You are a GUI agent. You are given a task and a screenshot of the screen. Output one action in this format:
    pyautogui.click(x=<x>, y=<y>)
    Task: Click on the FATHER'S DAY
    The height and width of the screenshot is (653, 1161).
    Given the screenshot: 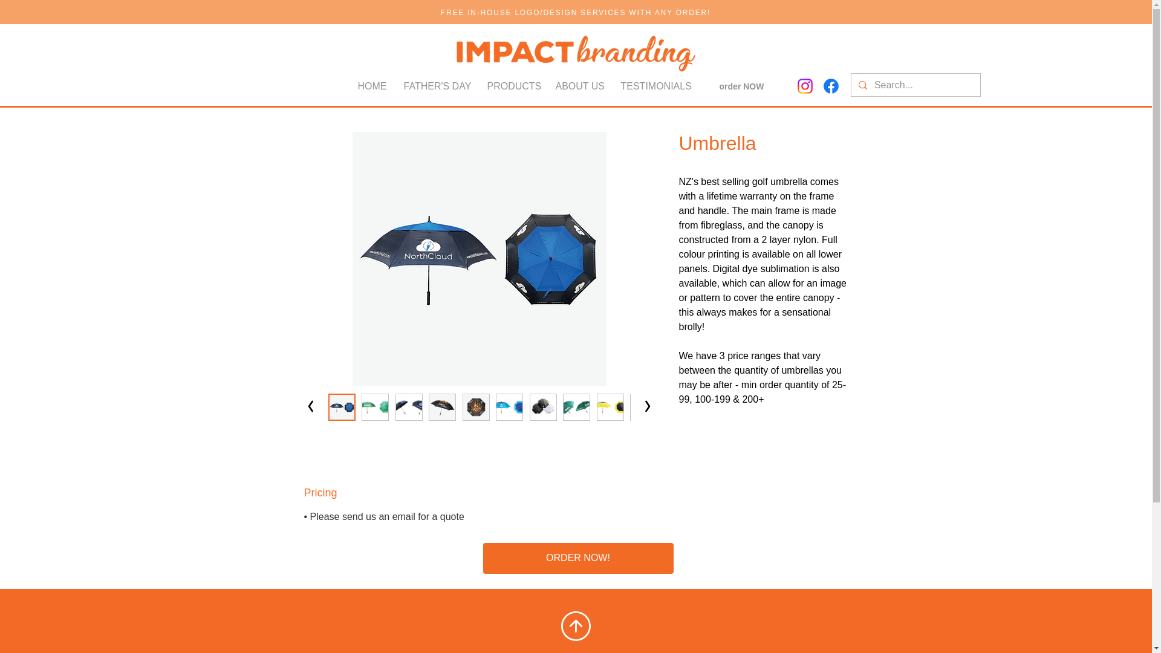 What is the action you would take?
    pyautogui.click(x=435, y=86)
    